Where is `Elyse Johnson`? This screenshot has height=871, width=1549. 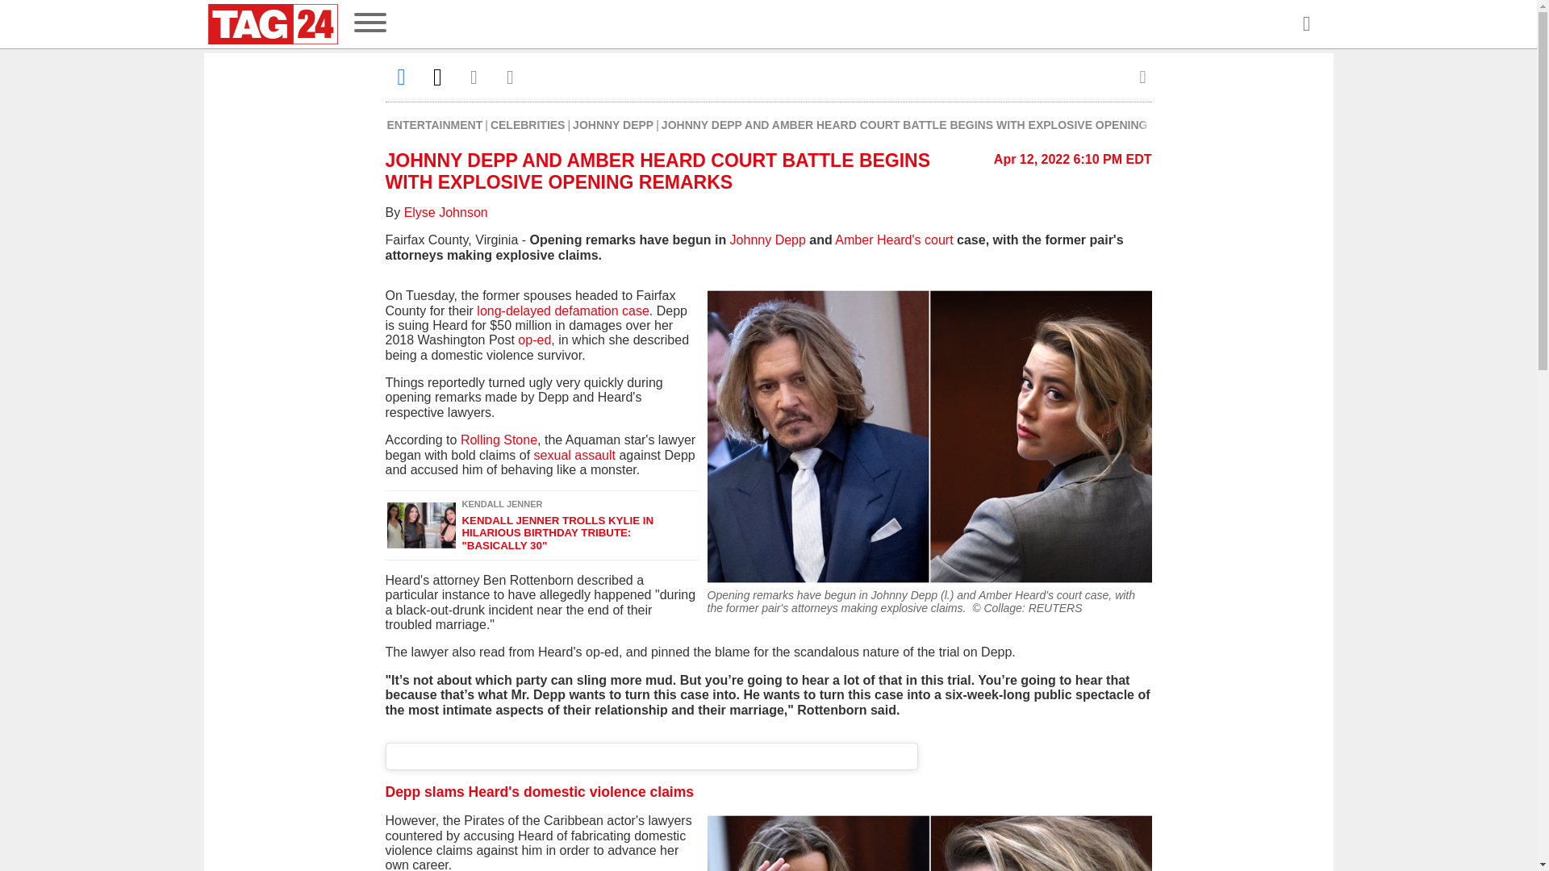
Elyse Johnson is located at coordinates (445, 212).